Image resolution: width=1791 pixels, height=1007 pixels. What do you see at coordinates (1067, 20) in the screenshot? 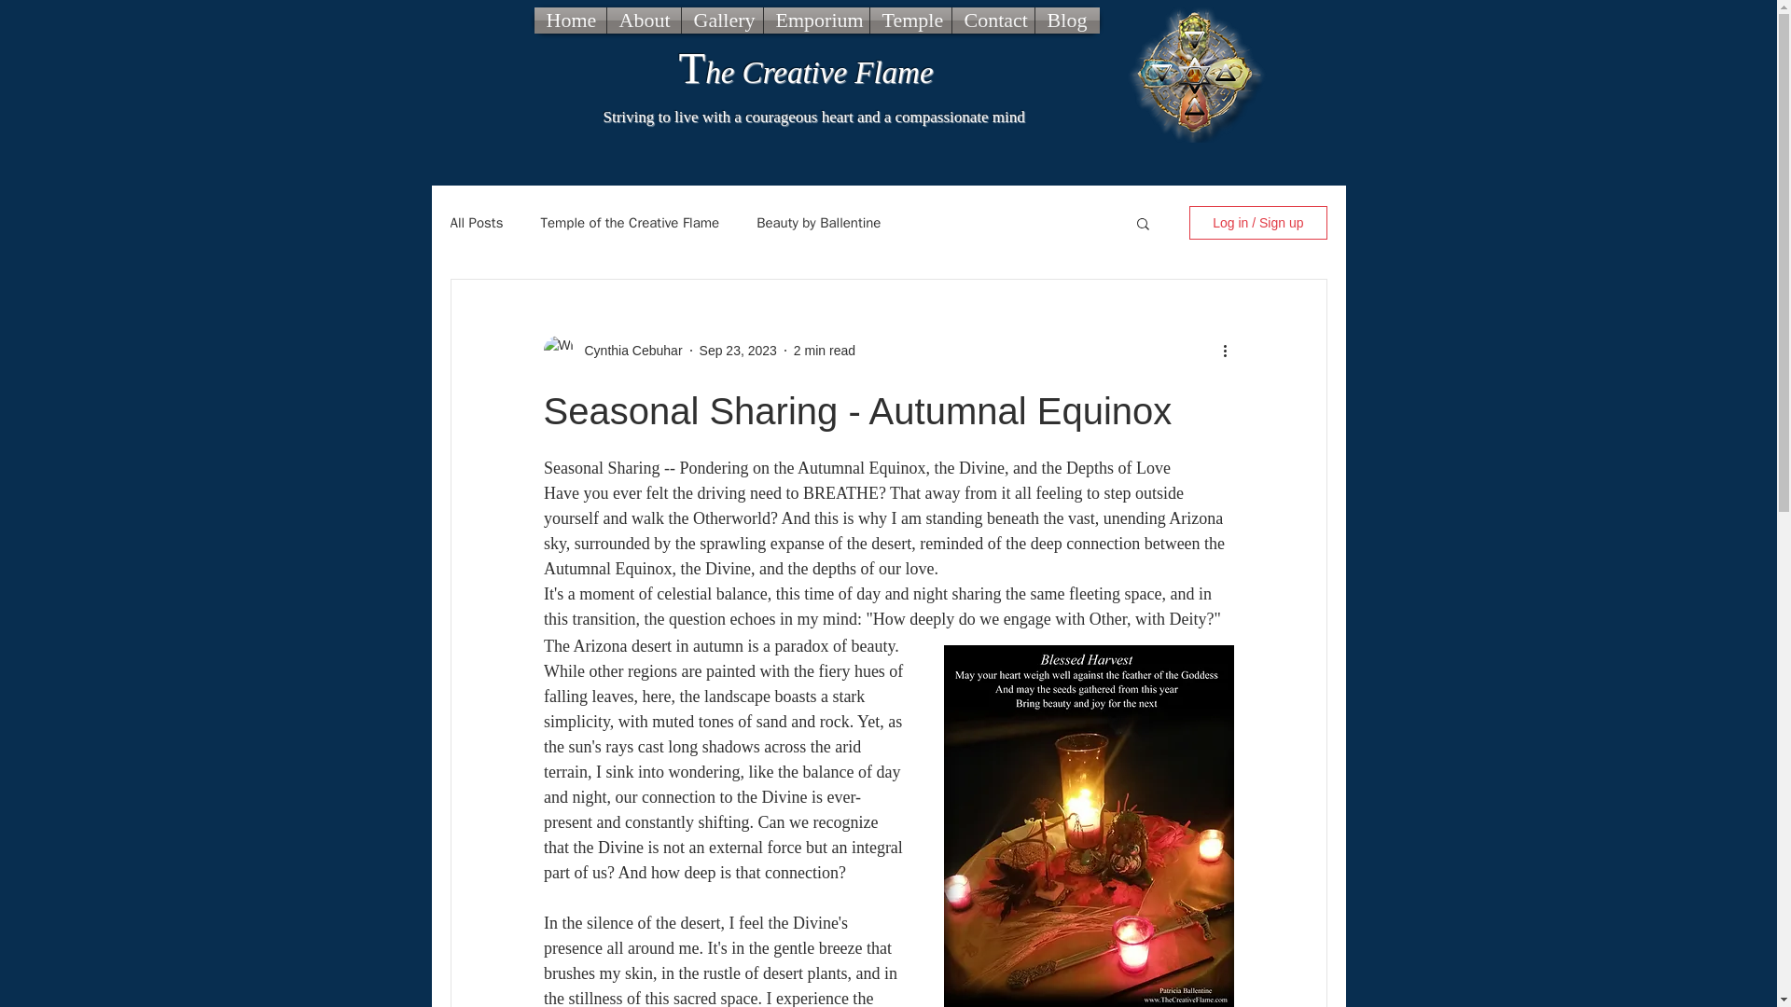
I see `Blog` at bounding box center [1067, 20].